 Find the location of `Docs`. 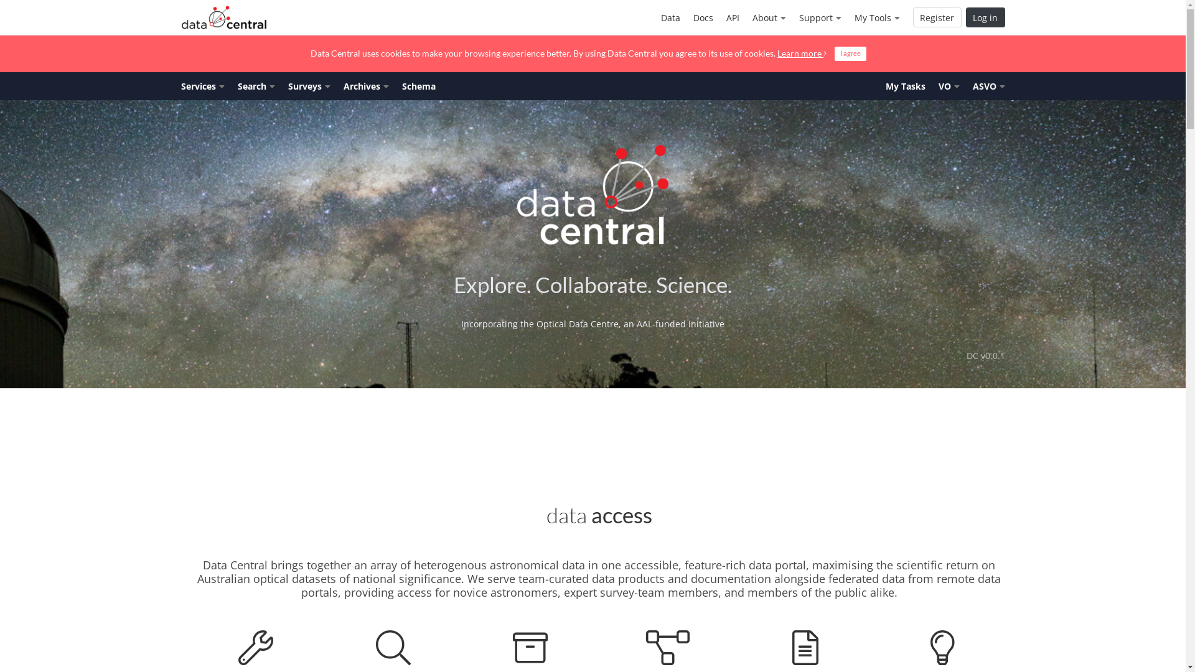

Docs is located at coordinates (703, 17).